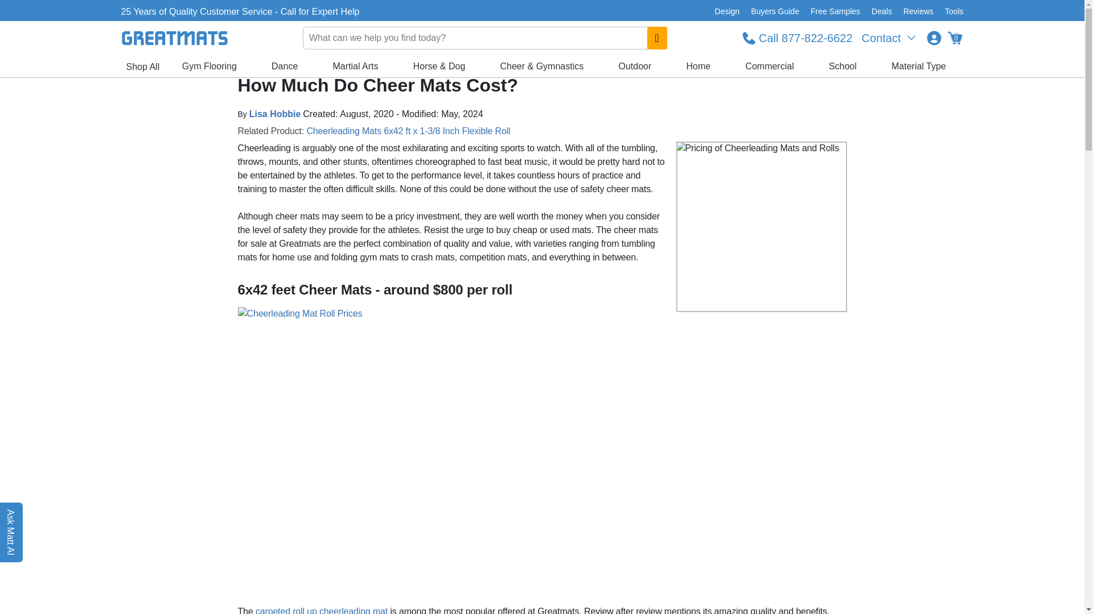 The width and height of the screenshot is (1093, 614). Describe the element at coordinates (797, 38) in the screenshot. I see `Call 877-822-6622` at that location.